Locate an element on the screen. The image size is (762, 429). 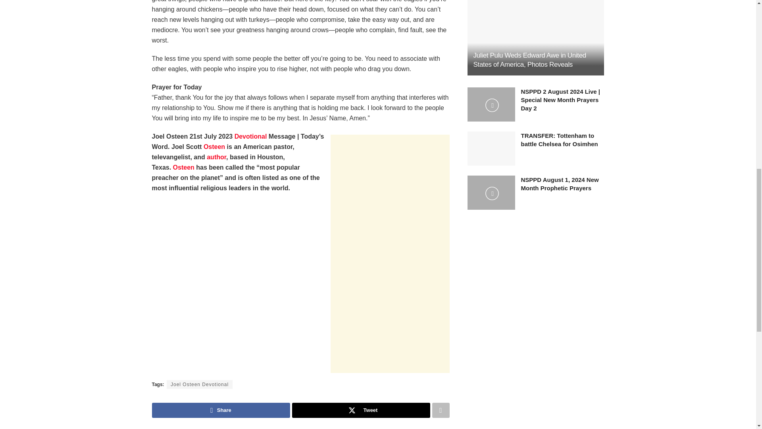
author is located at coordinates (216, 157).